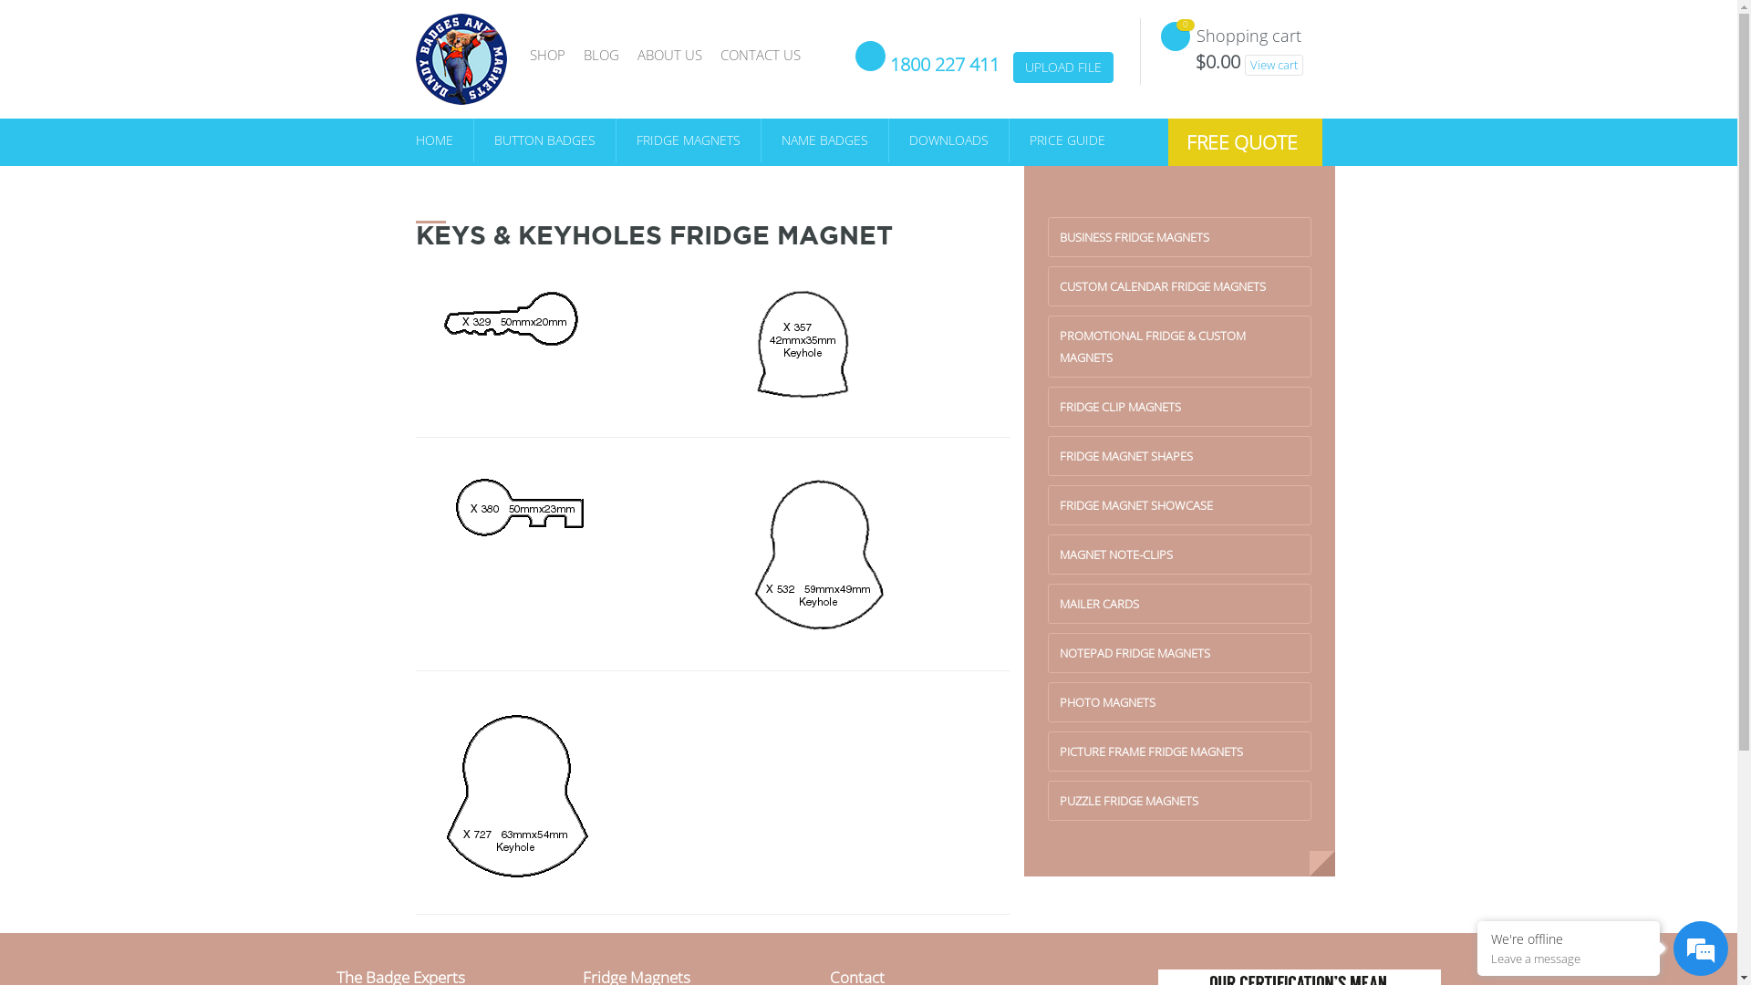 The height and width of the screenshot is (985, 1751). What do you see at coordinates (1180, 702) in the screenshot?
I see `PHOTO MAGNETS` at bounding box center [1180, 702].